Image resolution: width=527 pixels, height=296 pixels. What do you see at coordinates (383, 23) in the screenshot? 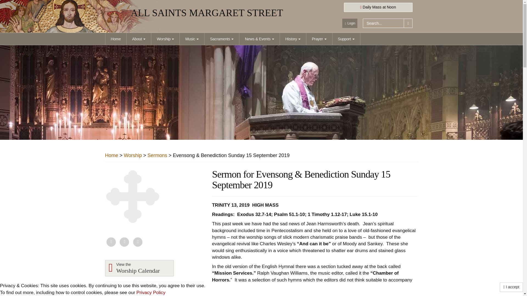
I see `Search...` at bounding box center [383, 23].